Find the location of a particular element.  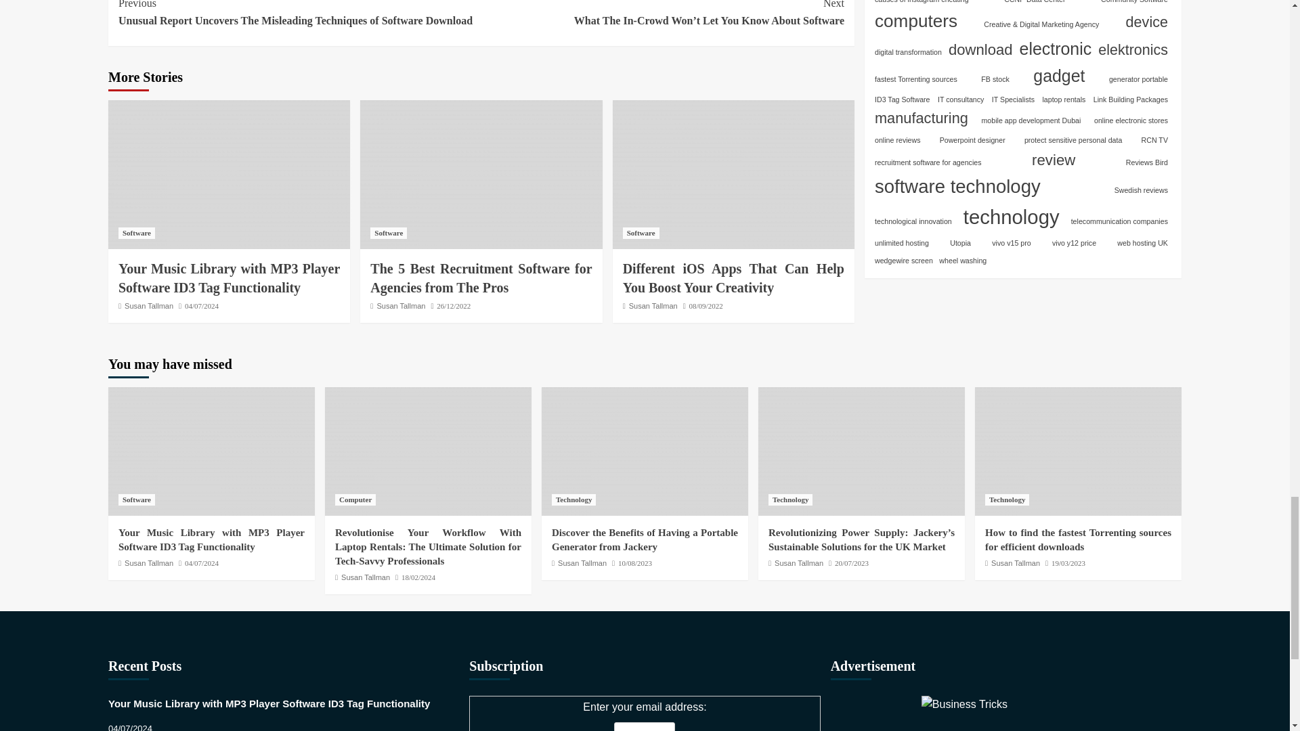

The 5 Best Recruitment Software for Agencies from The Pros is located at coordinates (481, 278).